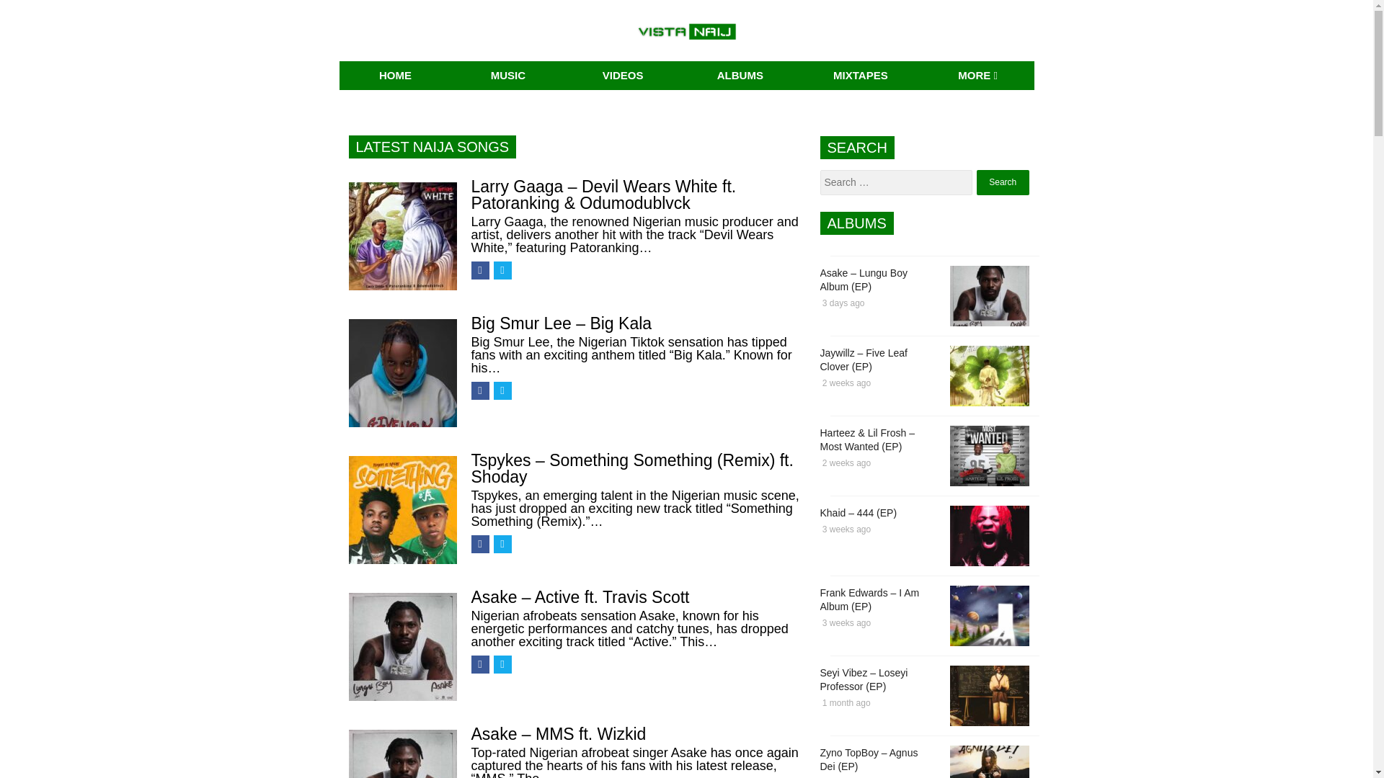 This screenshot has width=1384, height=778. I want to click on Albums, so click(740, 76).